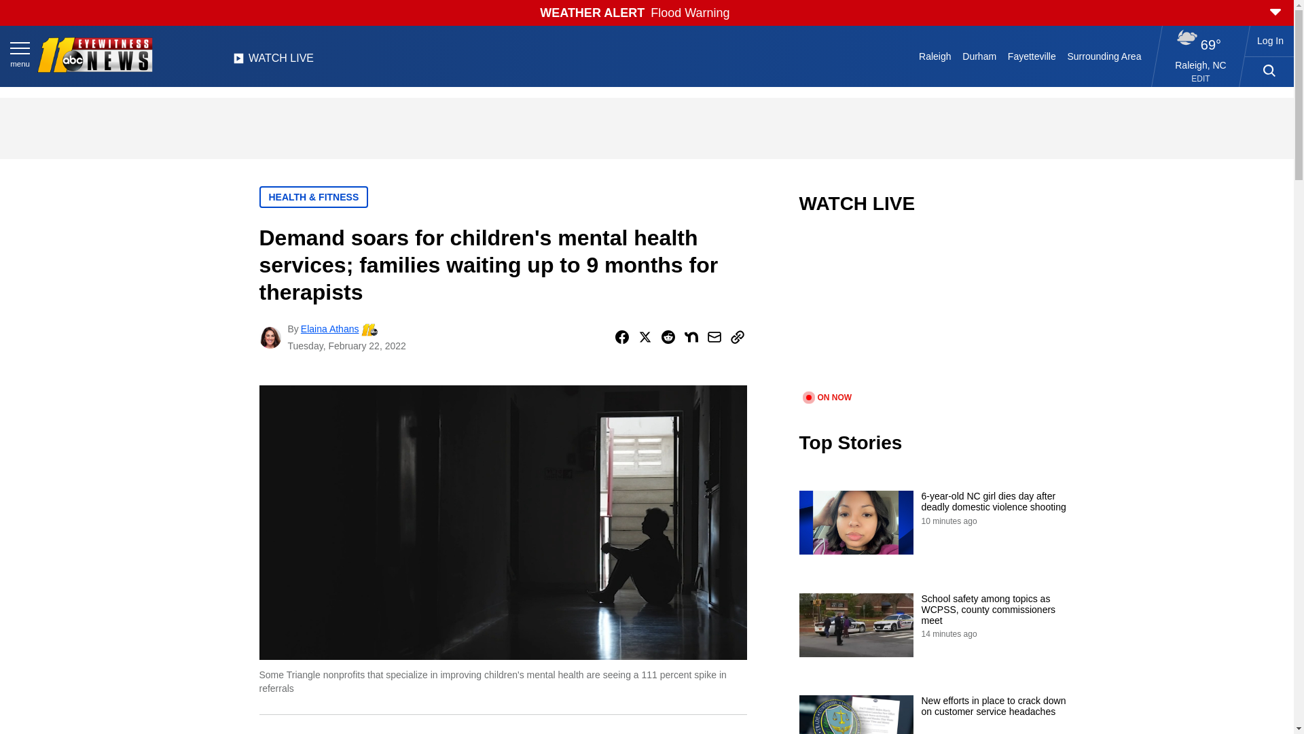  What do you see at coordinates (935, 56) in the screenshot?
I see `Raleigh` at bounding box center [935, 56].